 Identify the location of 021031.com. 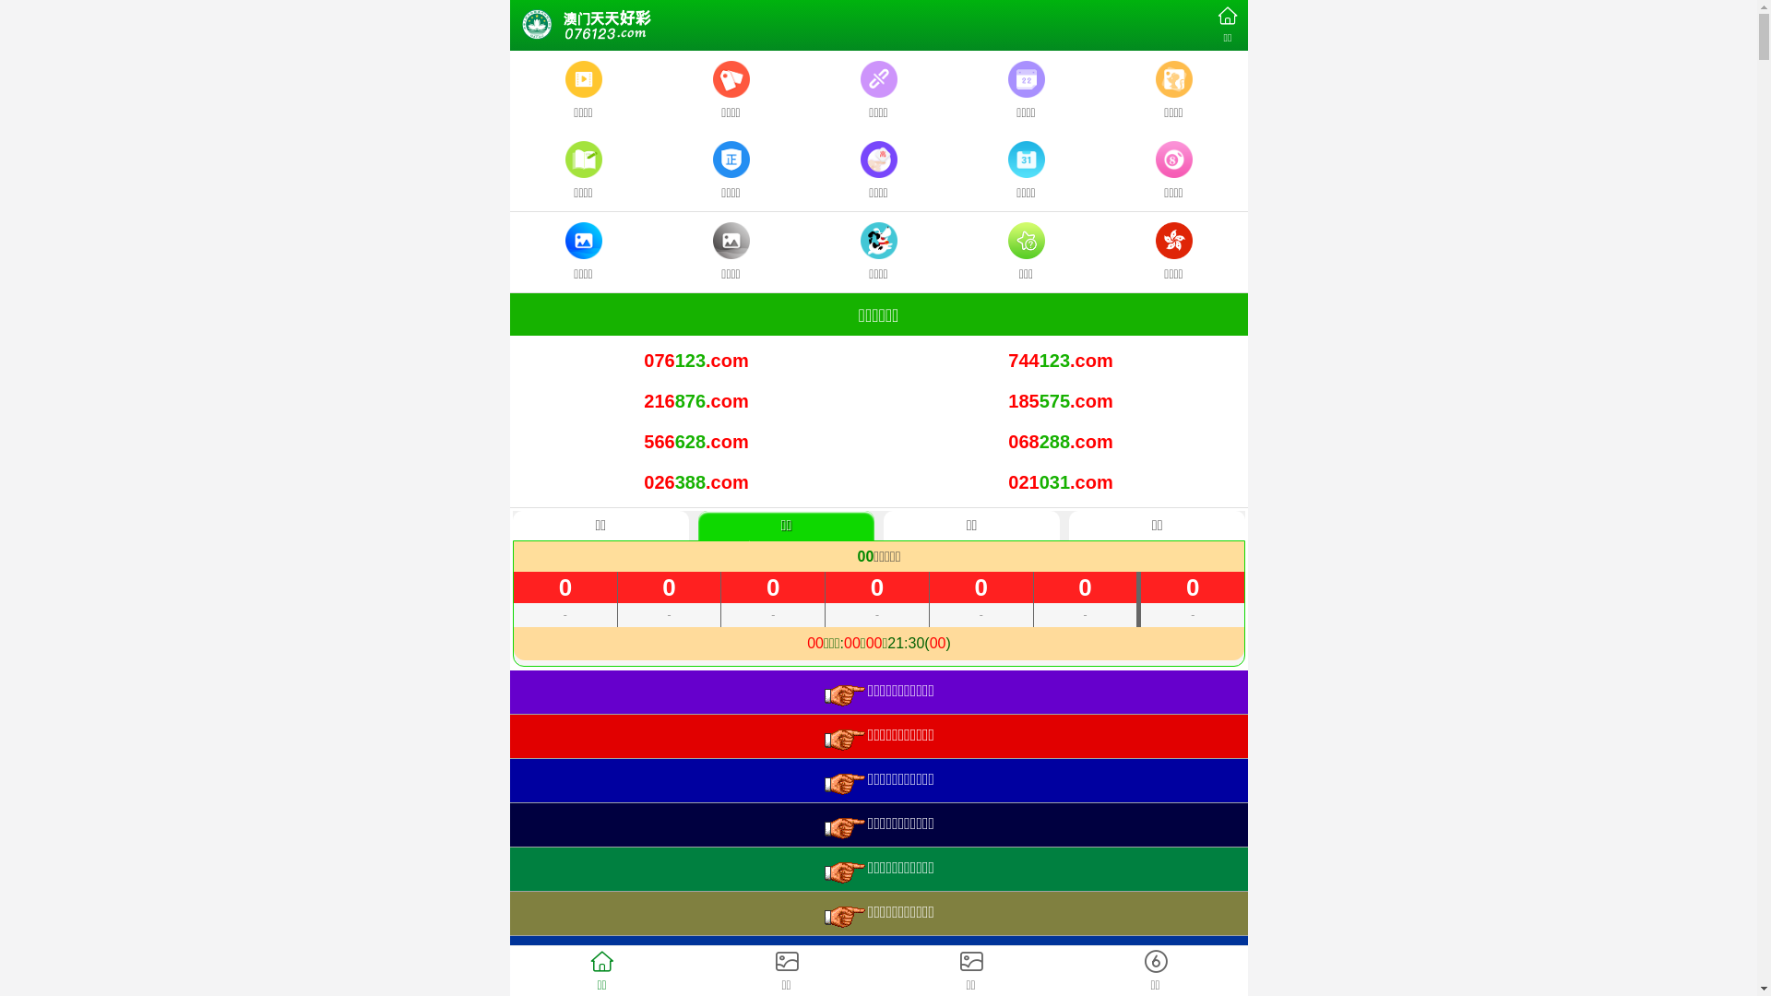
(1061, 483).